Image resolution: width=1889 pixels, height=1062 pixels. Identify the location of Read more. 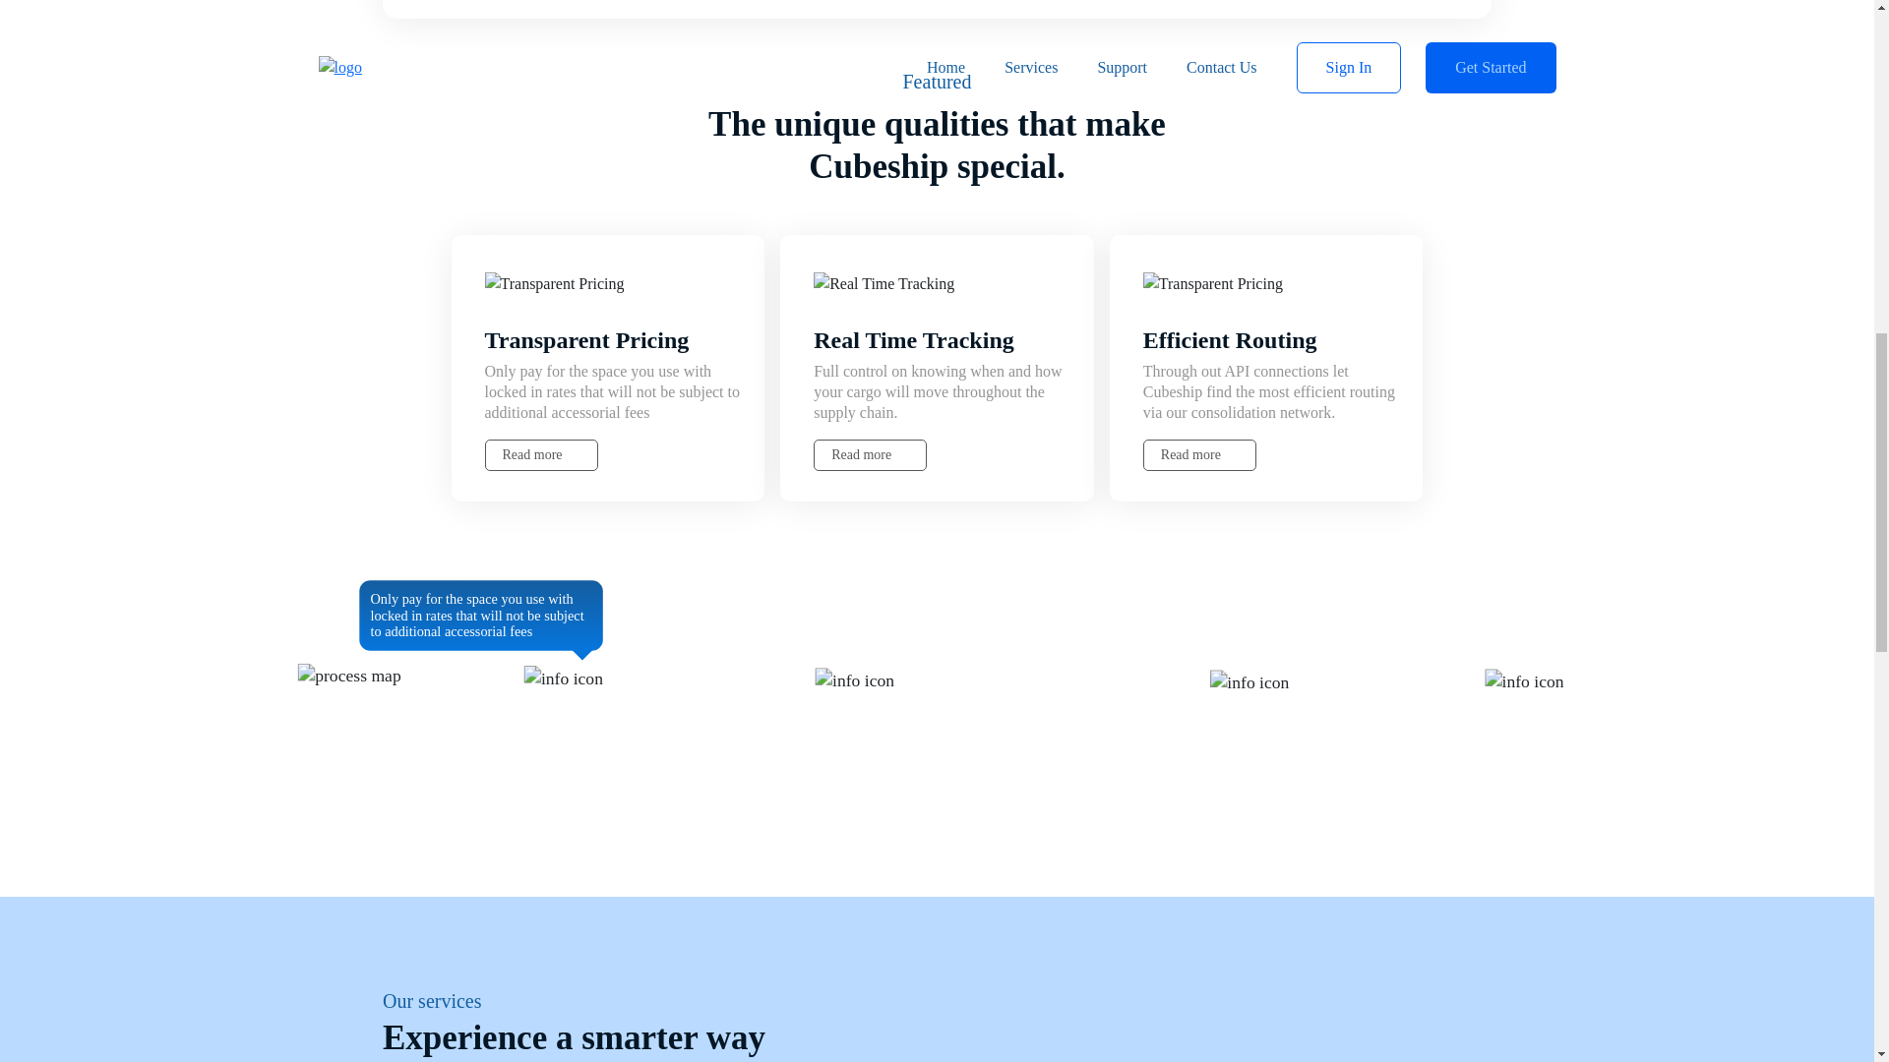
(1198, 455).